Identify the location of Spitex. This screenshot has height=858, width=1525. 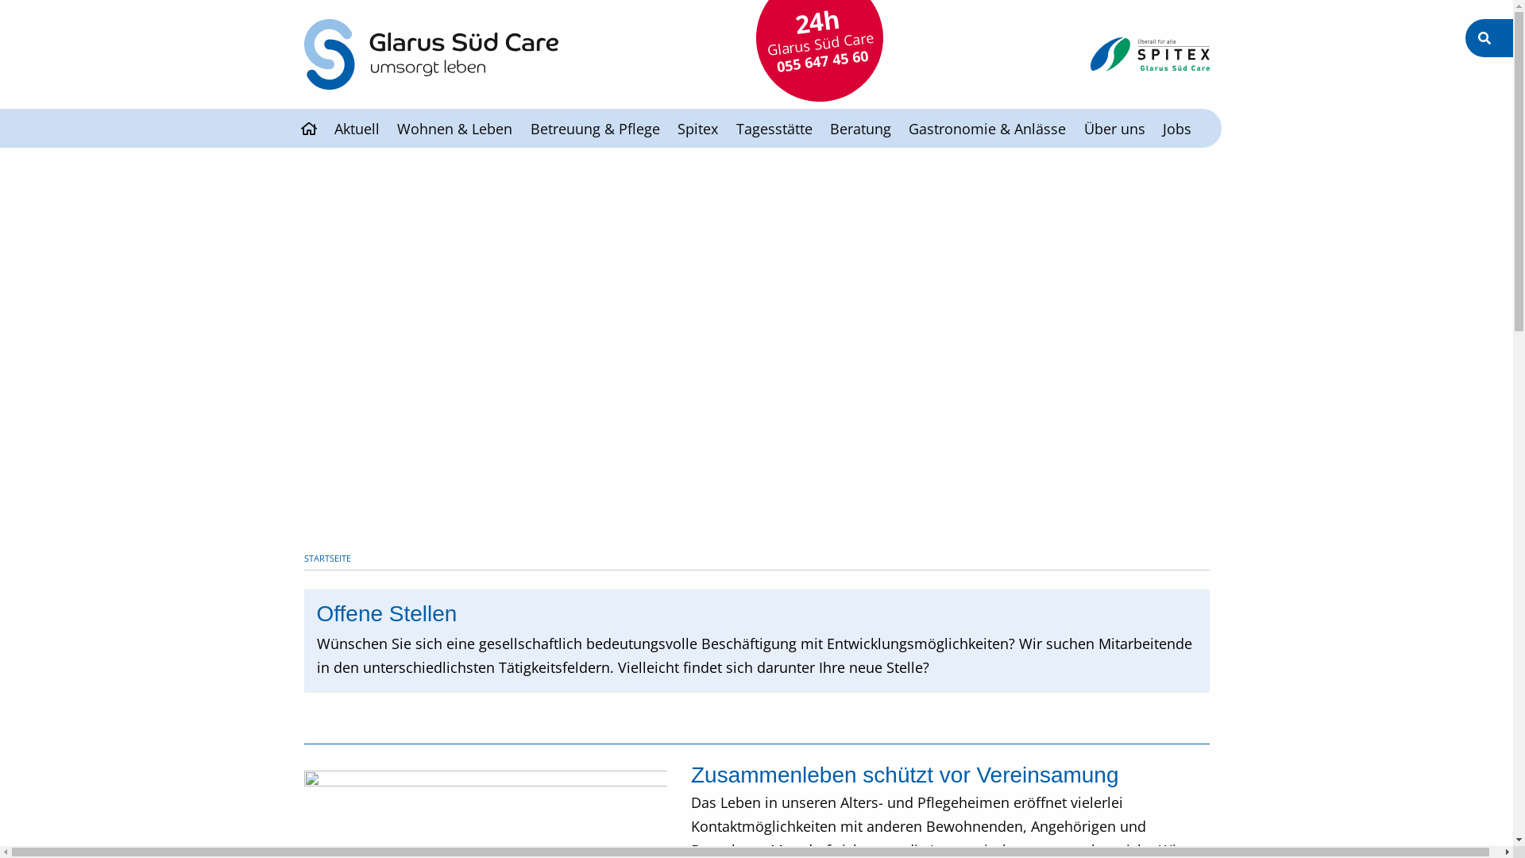
(697, 129).